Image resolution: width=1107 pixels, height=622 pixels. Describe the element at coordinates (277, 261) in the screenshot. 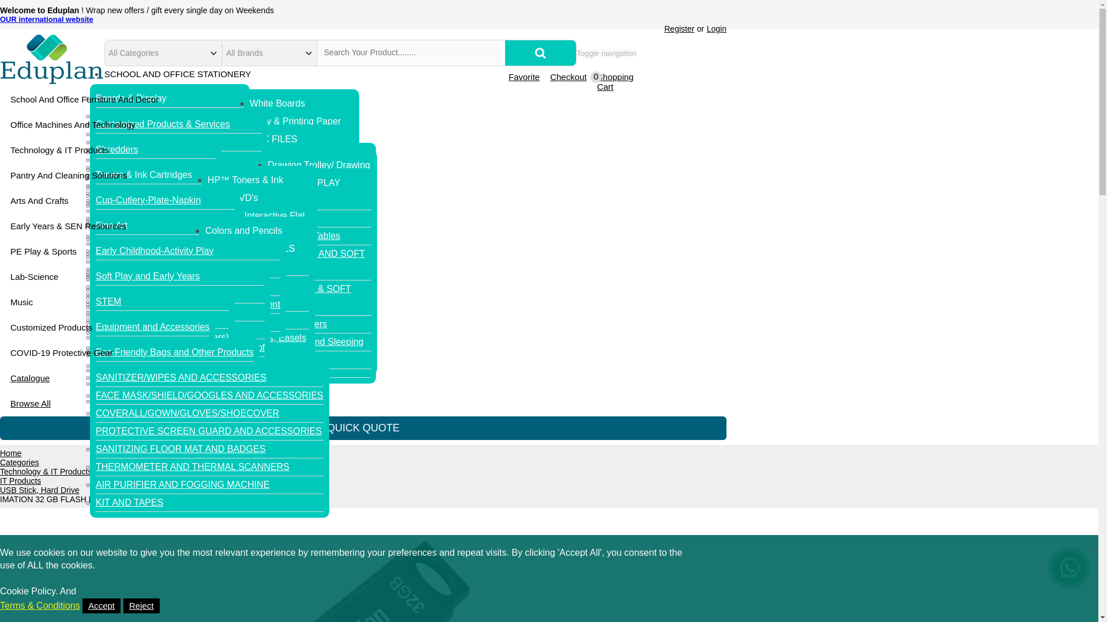

I see `Glass Boards` at that location.